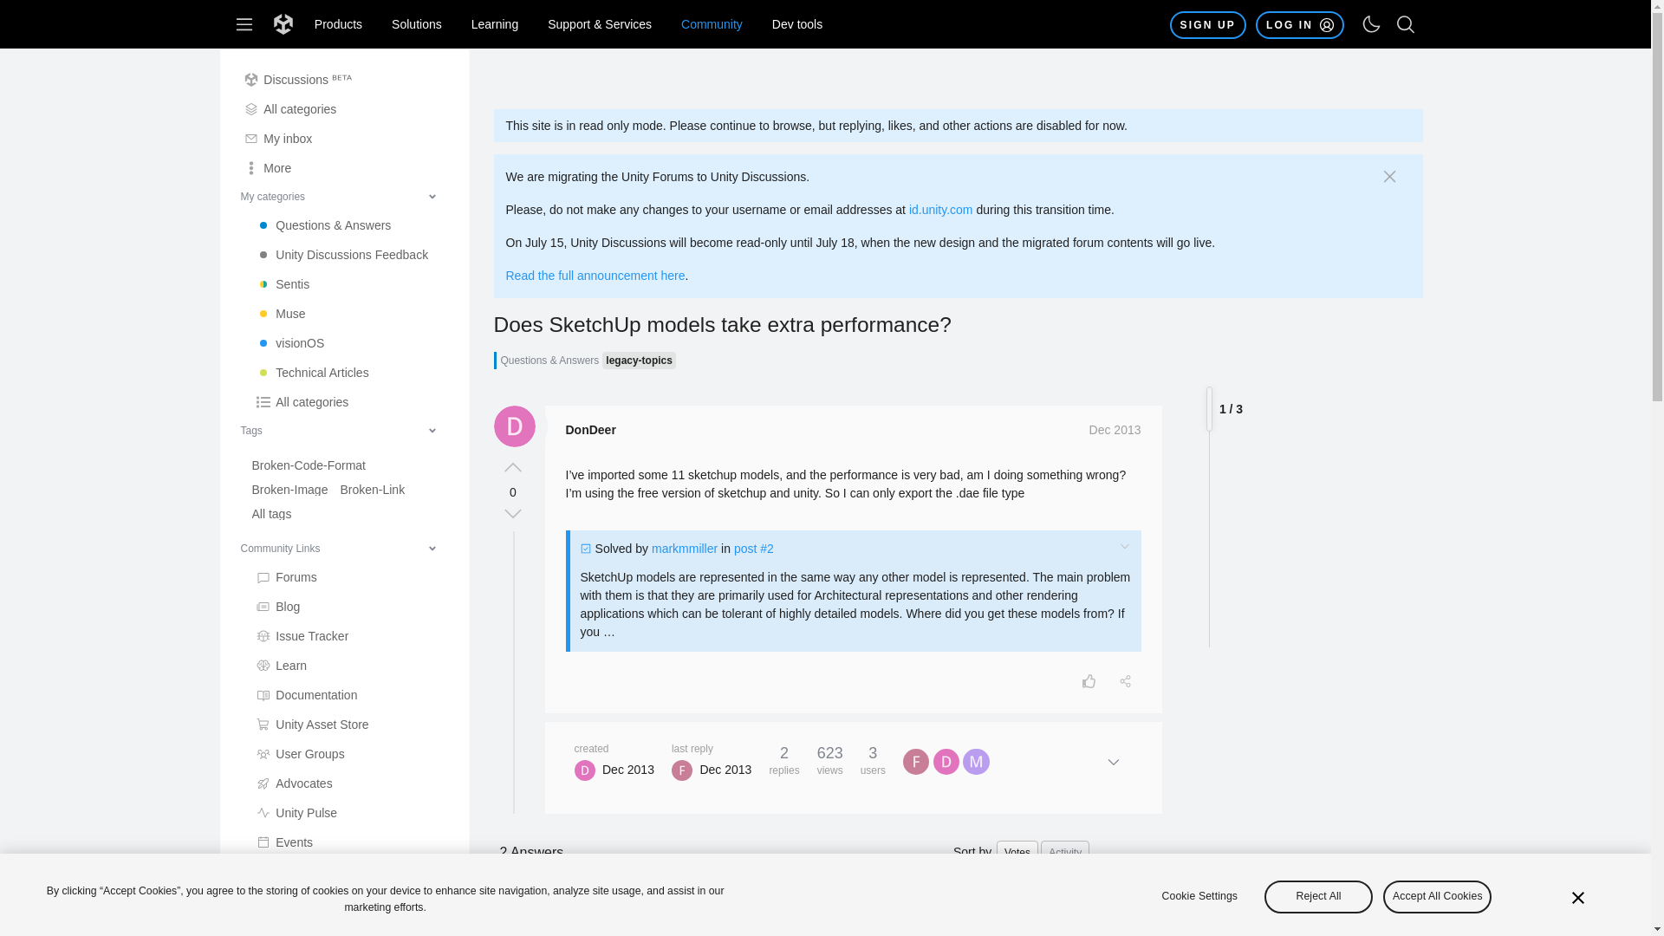 The image size is (1664, 936). What do you see at coordinates (416, 24) in the screenshot?
I see `Solutions` at bounding box center [416, 24].